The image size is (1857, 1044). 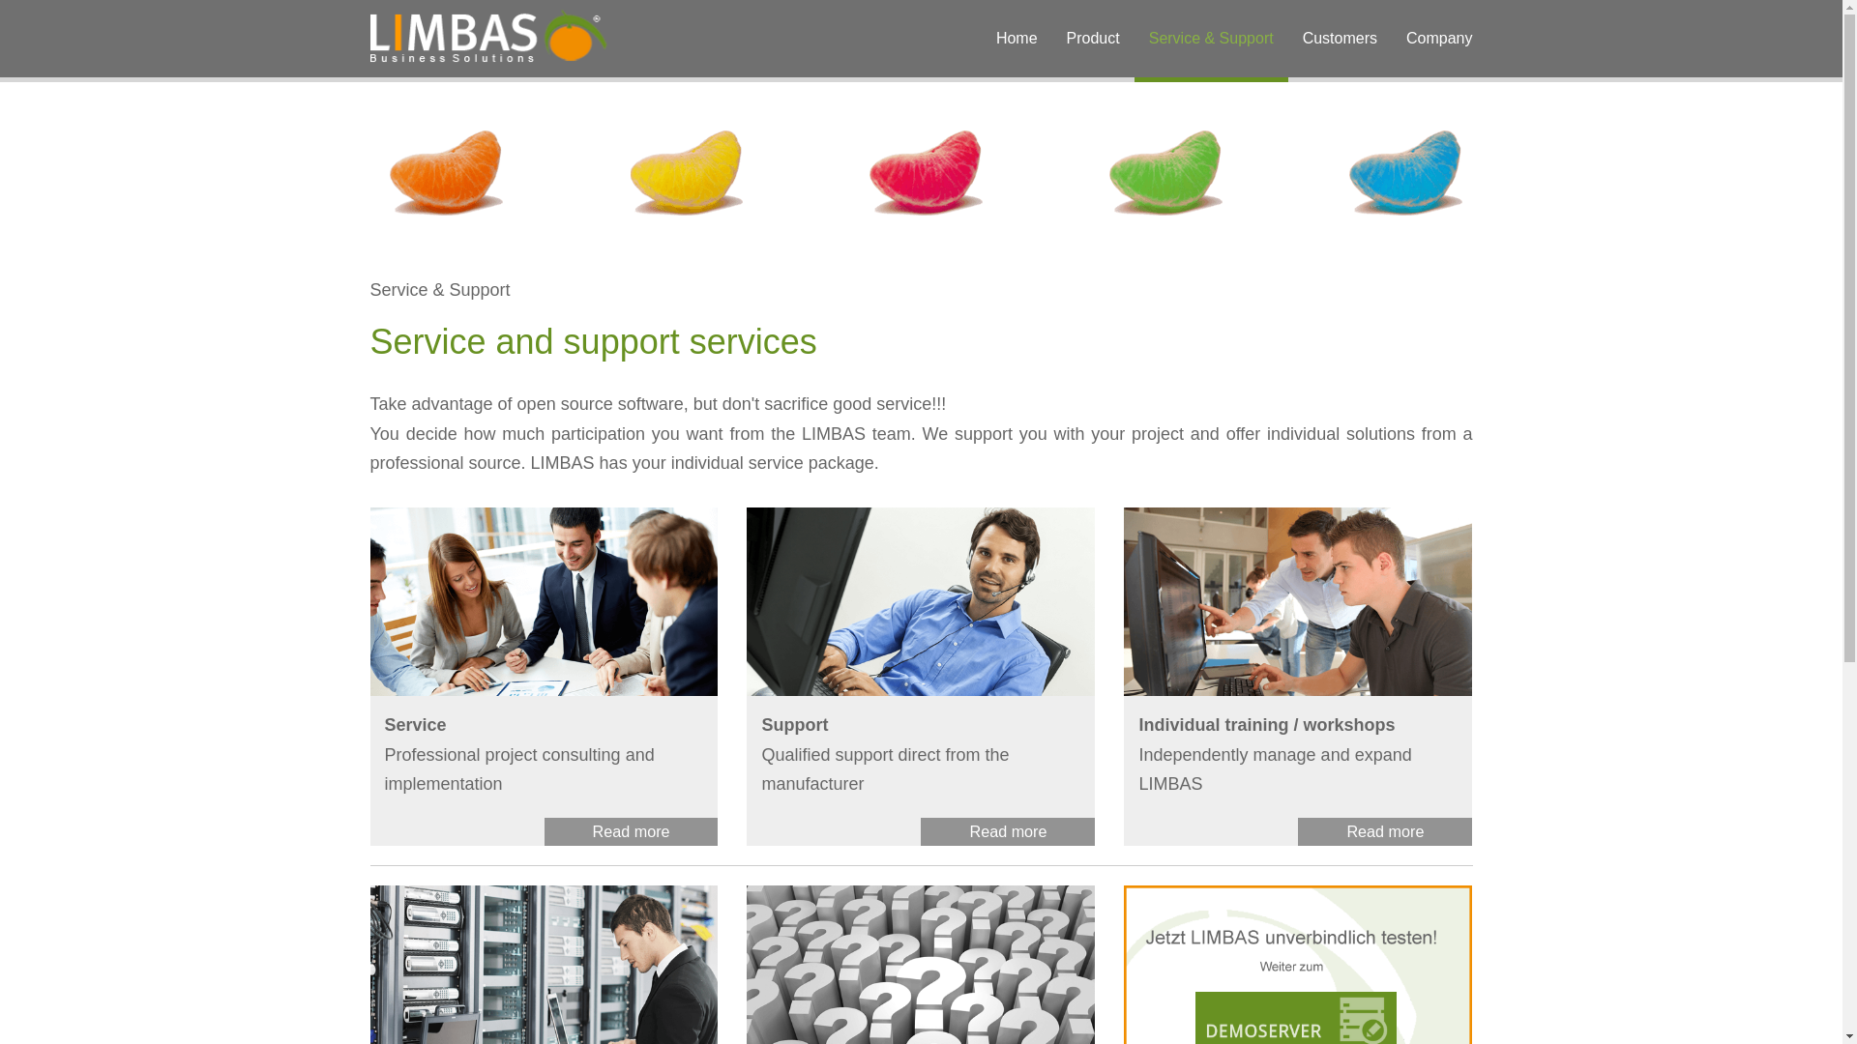 I want to click on Home, so click(x=1017, y=39).